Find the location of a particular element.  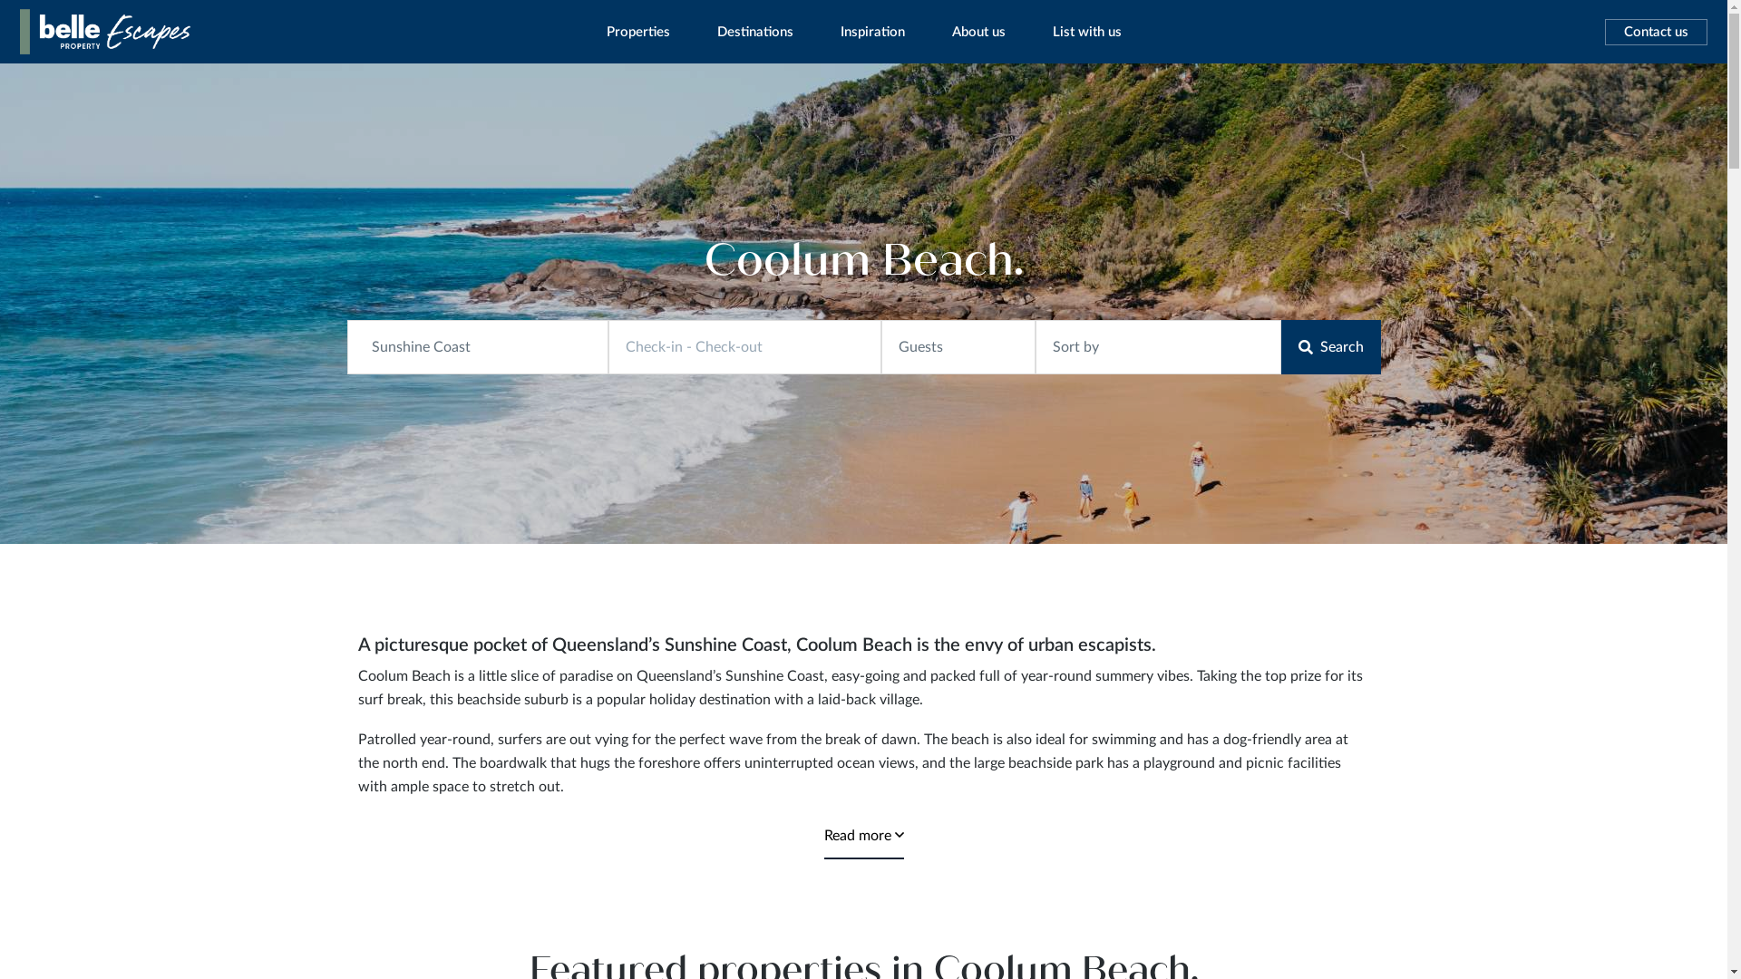

Search is located at coordinates (1330, 347).